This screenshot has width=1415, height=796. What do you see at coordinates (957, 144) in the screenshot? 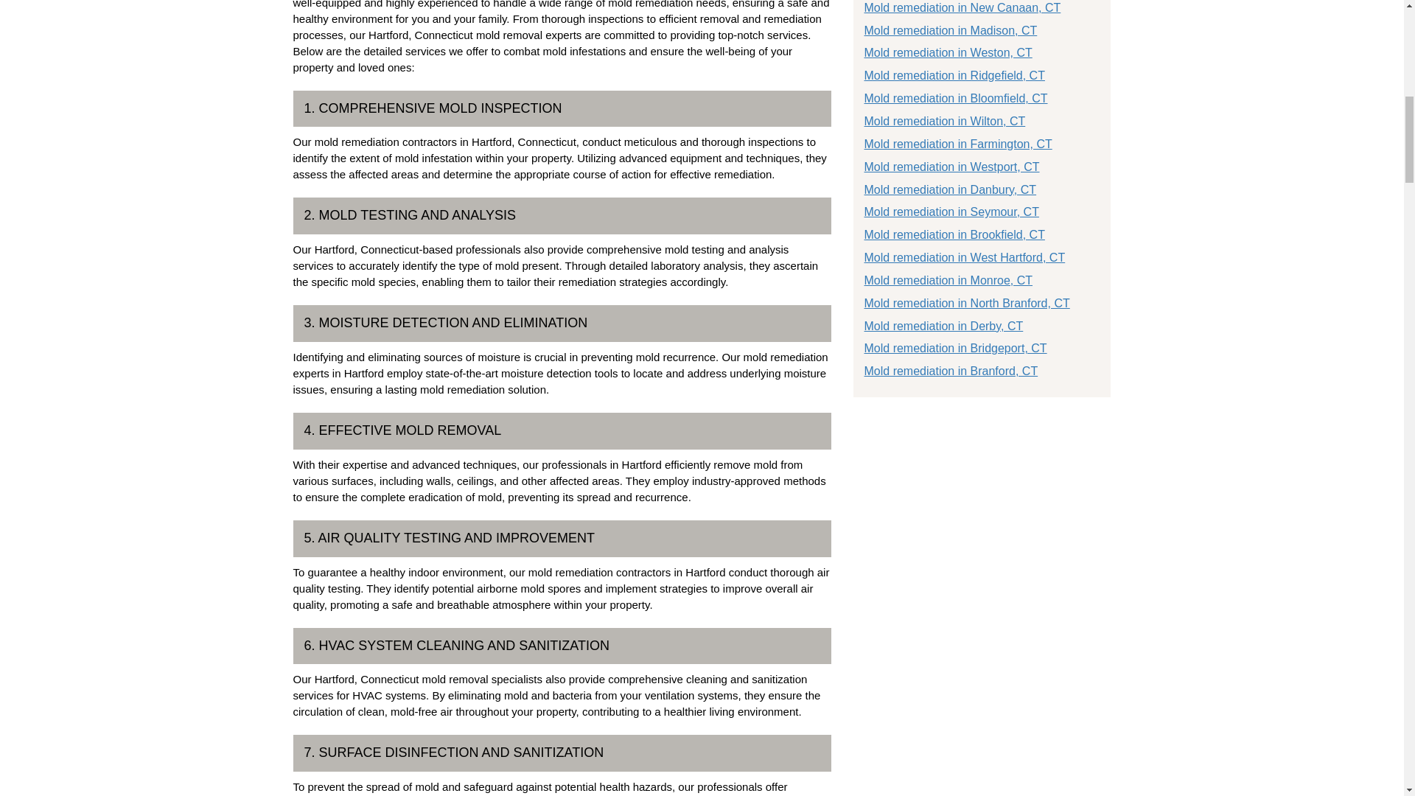
I see `Mold remediation in Farmington, CT` at bounding box center [957, 144].